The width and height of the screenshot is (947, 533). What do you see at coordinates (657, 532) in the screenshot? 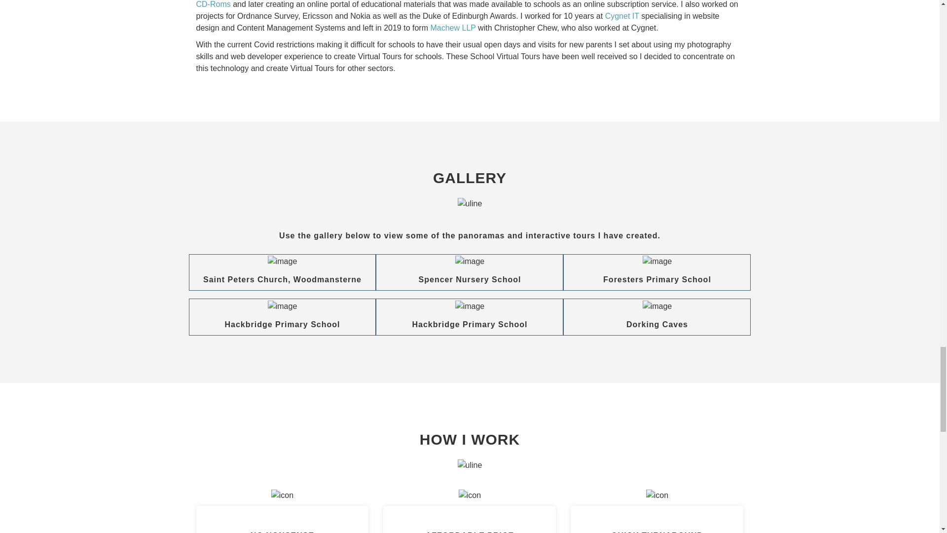
I see `QUICK TURNAROUND` at bounding box center [657, 532].